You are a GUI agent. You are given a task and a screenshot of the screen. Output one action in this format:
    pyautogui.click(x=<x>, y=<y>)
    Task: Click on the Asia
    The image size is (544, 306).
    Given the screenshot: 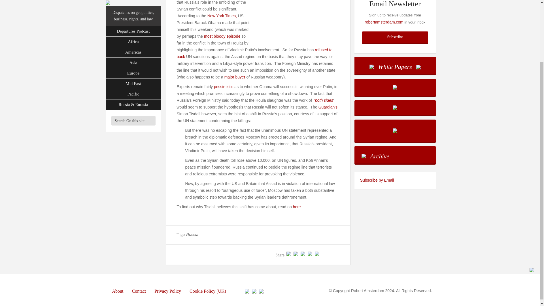 What is the action you would take?
    pyautogui.click(x=133, y=26)
    